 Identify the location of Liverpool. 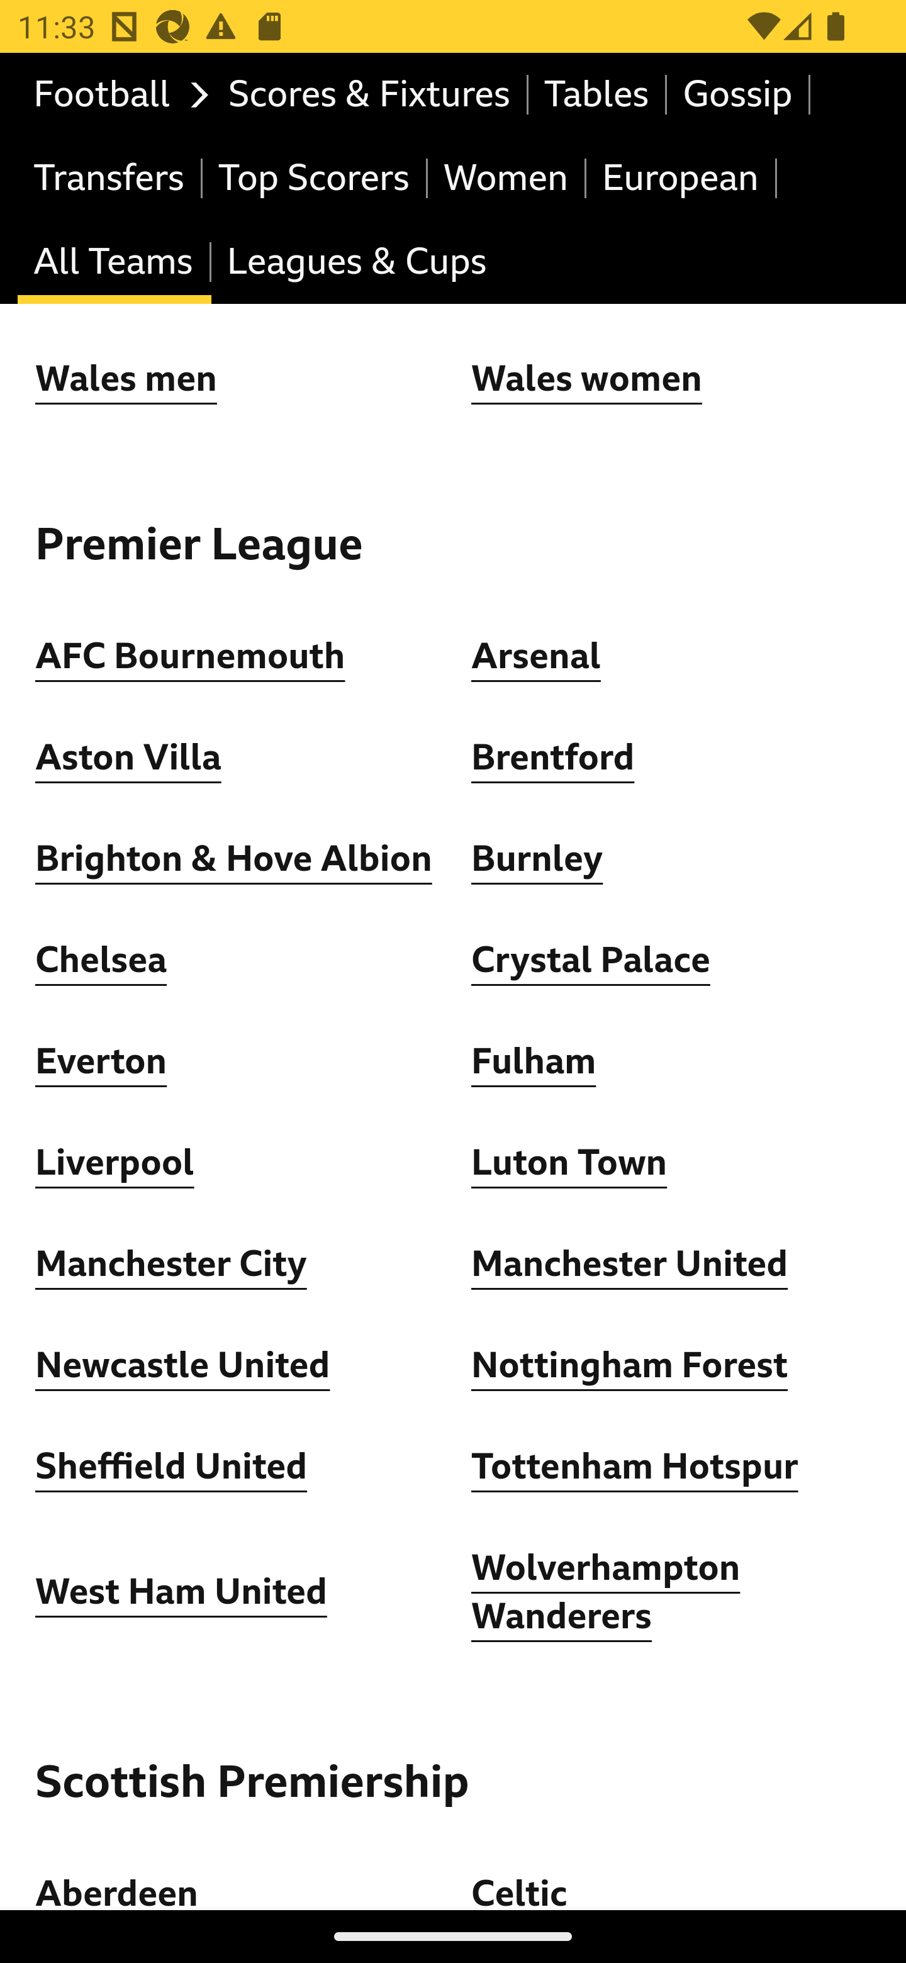
(116, 1164).